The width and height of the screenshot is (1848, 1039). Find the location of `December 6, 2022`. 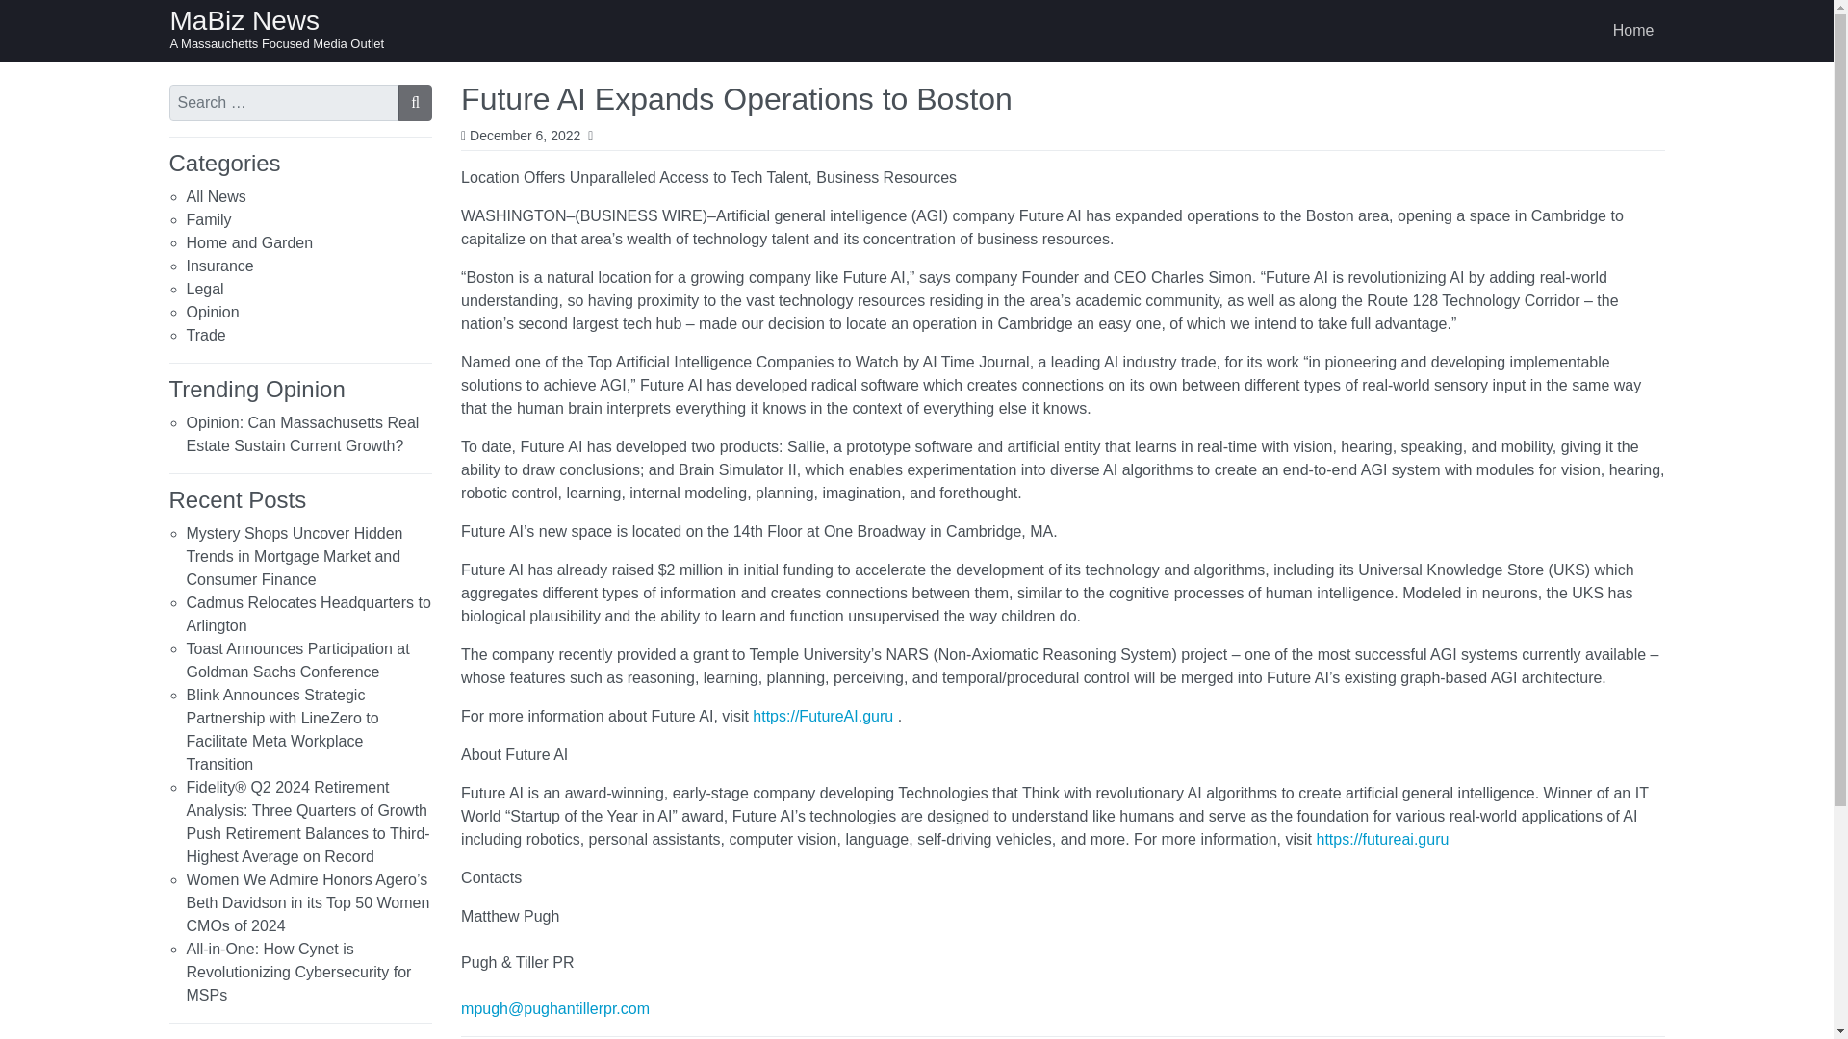

December 6, 2022 is located at coordinates (524, 134).